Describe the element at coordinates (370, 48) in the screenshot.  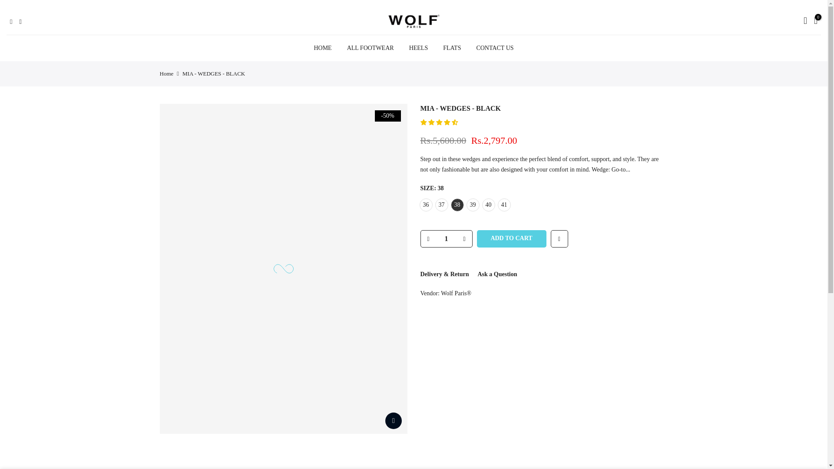
I see `ALL FOOTWEAR` at that location.